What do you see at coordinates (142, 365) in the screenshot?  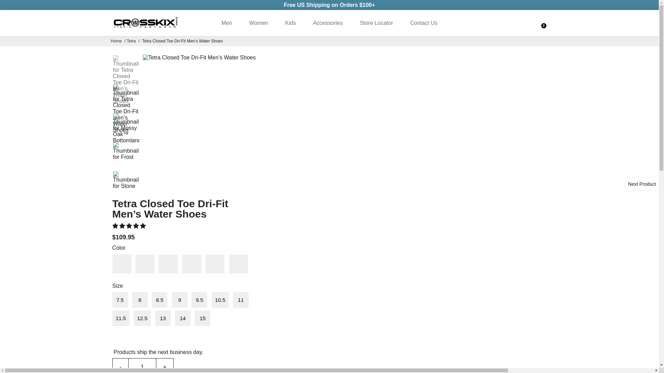 I see `1` at bounding box center [142, 365].